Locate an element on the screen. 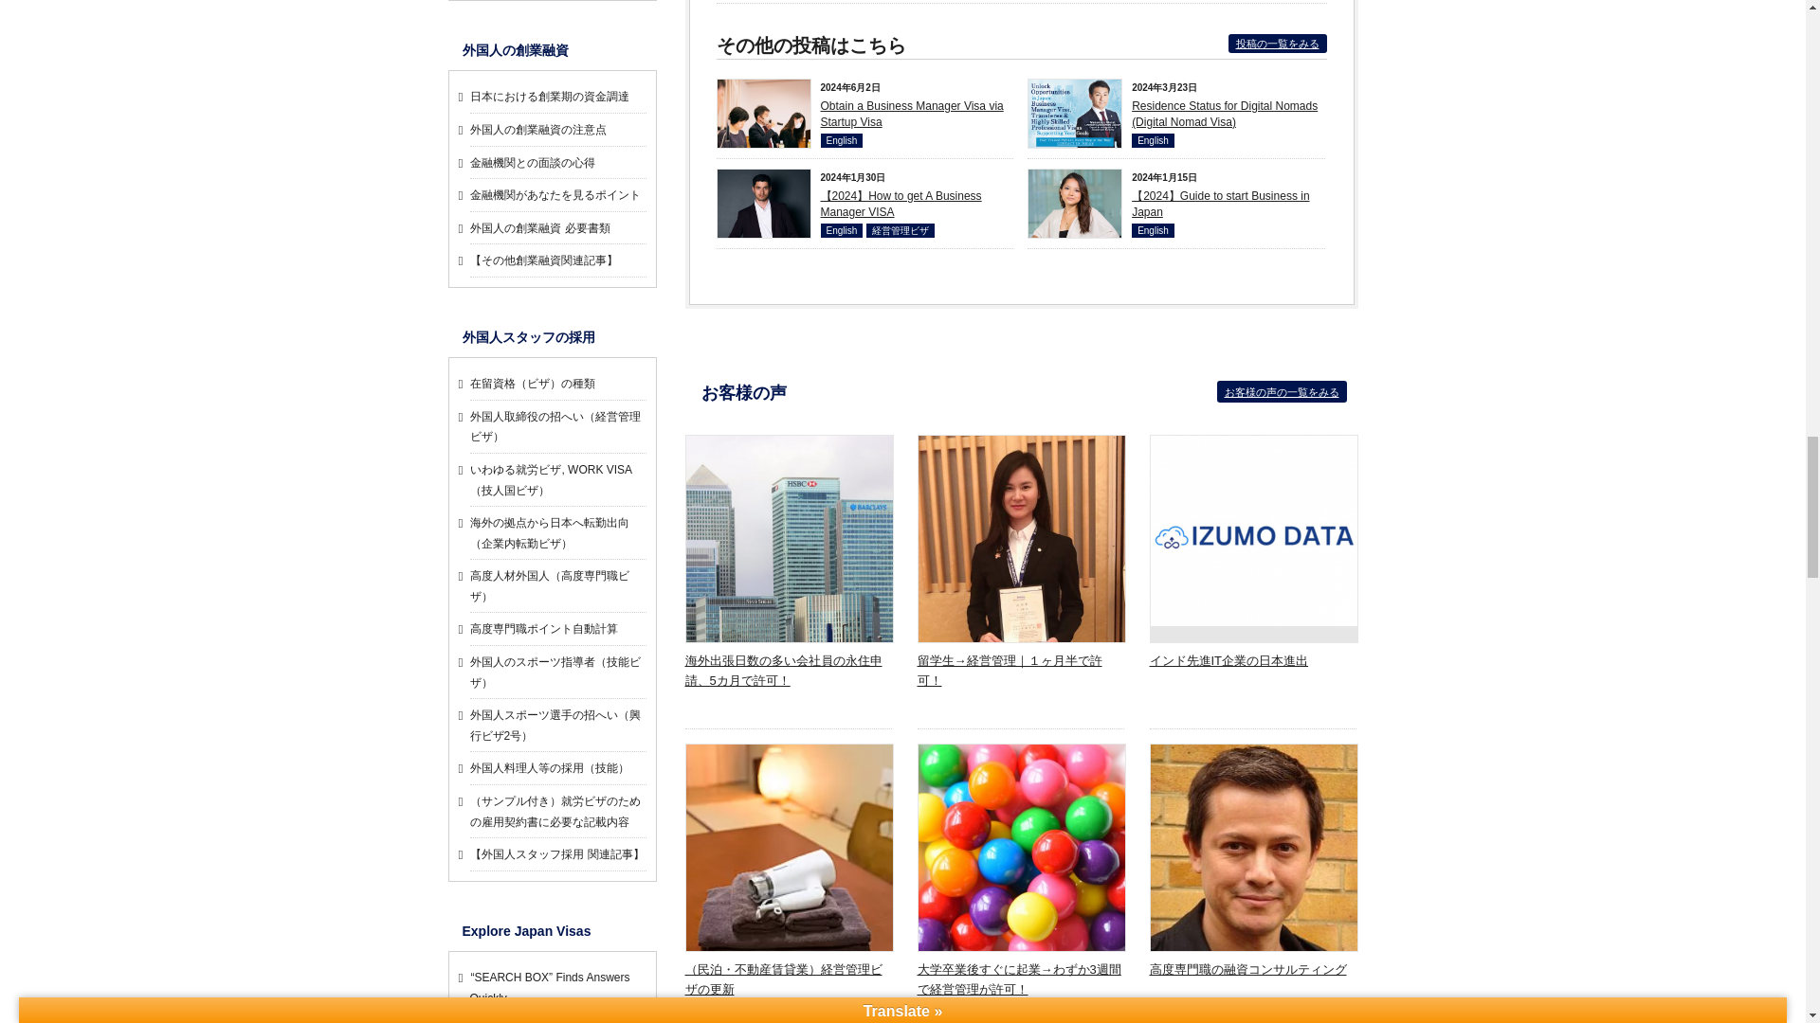  English is located at coordinates (842, 140).